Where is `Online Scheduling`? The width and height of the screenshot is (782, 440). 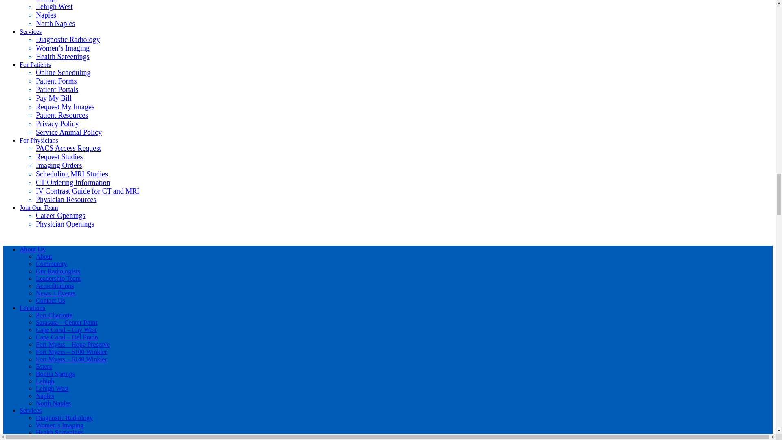 Online Scheduling is located at coordinates (63, 73).